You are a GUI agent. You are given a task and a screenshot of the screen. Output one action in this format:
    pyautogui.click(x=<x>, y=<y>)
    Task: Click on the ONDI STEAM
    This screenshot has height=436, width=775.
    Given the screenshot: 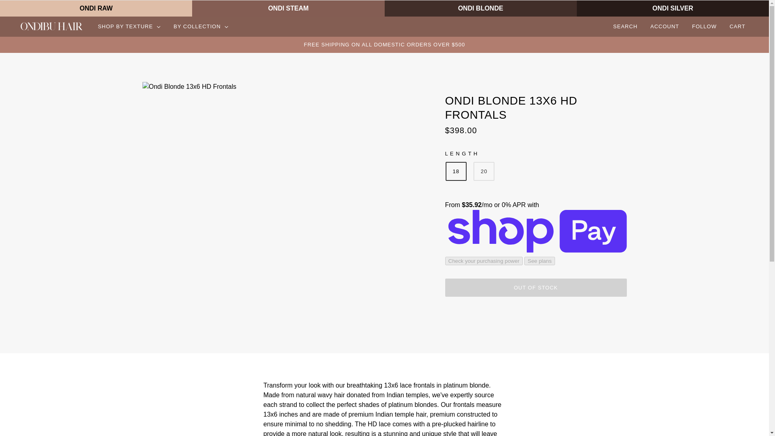 What is the action you would take?
    pyautogui.click(x=288, y=8)
    